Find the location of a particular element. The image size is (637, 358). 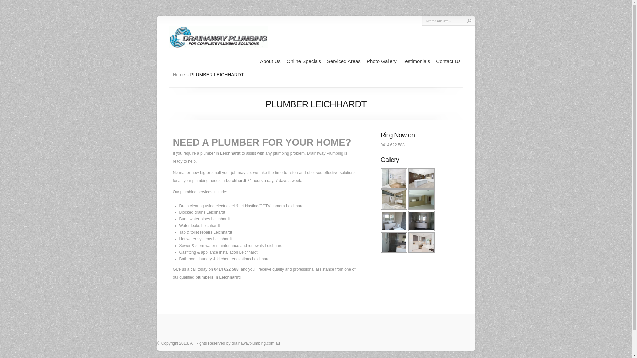

dsc0002-1 is located at coordinates (393, 178).